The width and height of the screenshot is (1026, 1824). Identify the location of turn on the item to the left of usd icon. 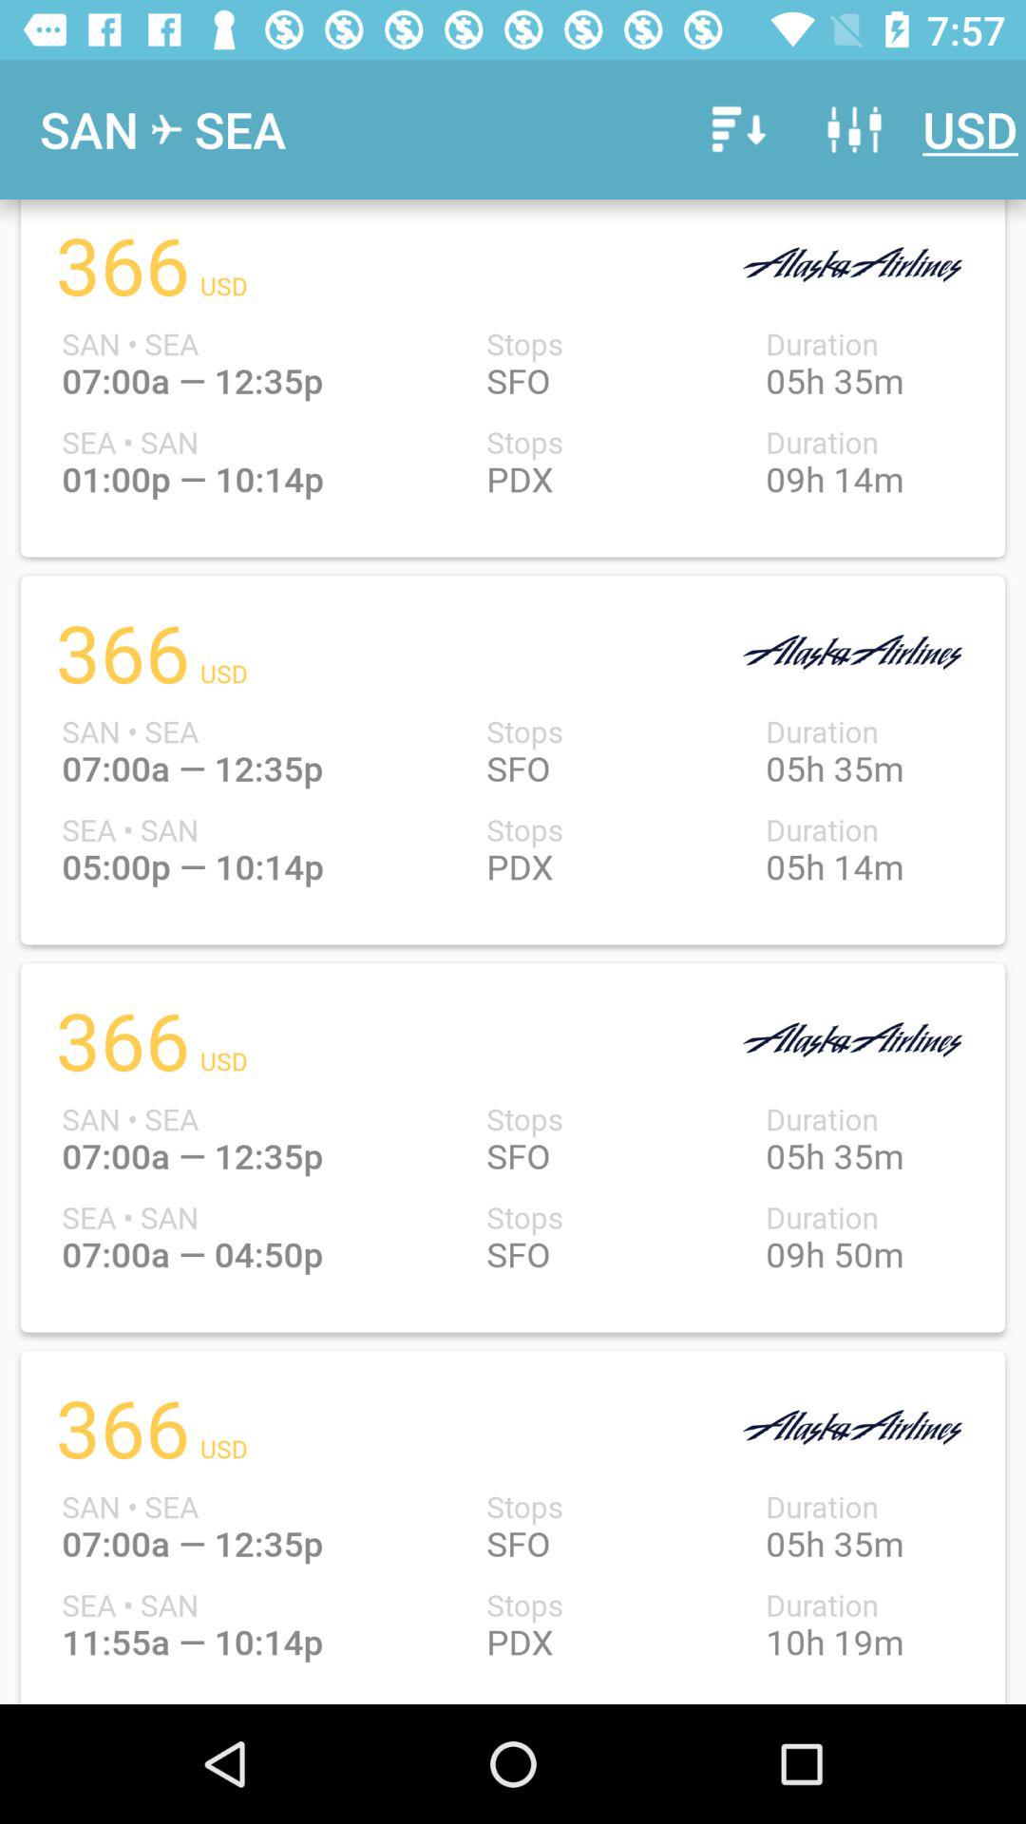
(854, 129).